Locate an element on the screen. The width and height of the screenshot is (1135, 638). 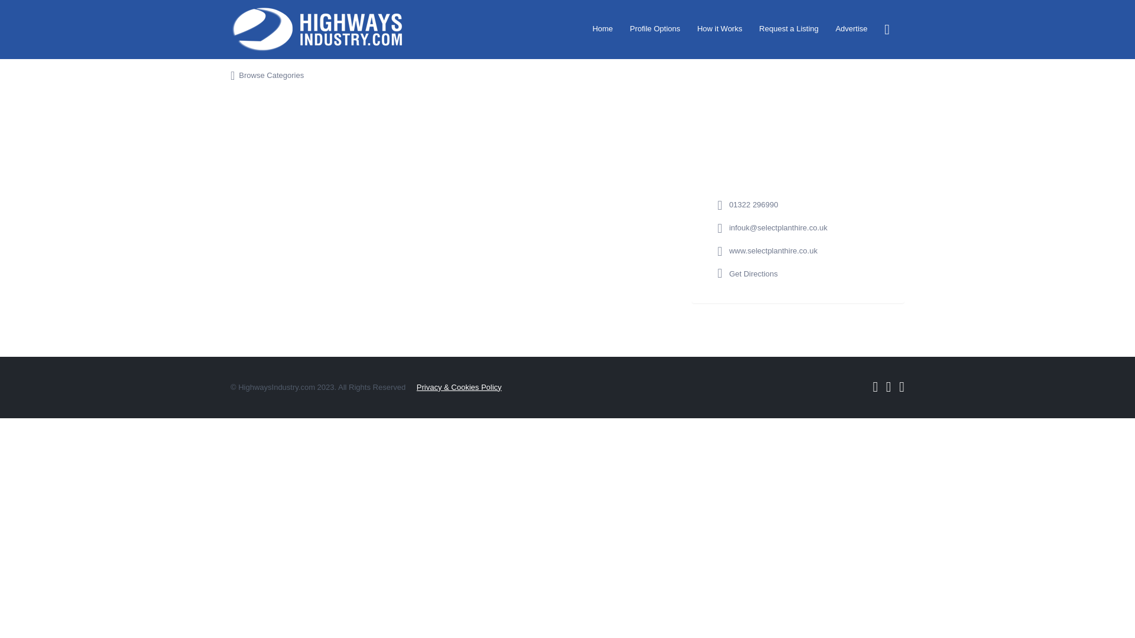
Shift-click to edit this element. is located at coordinates (322, 30).